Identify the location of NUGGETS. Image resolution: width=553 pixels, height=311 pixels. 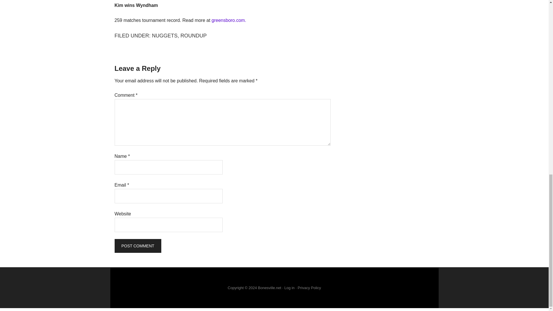
(165, 36).